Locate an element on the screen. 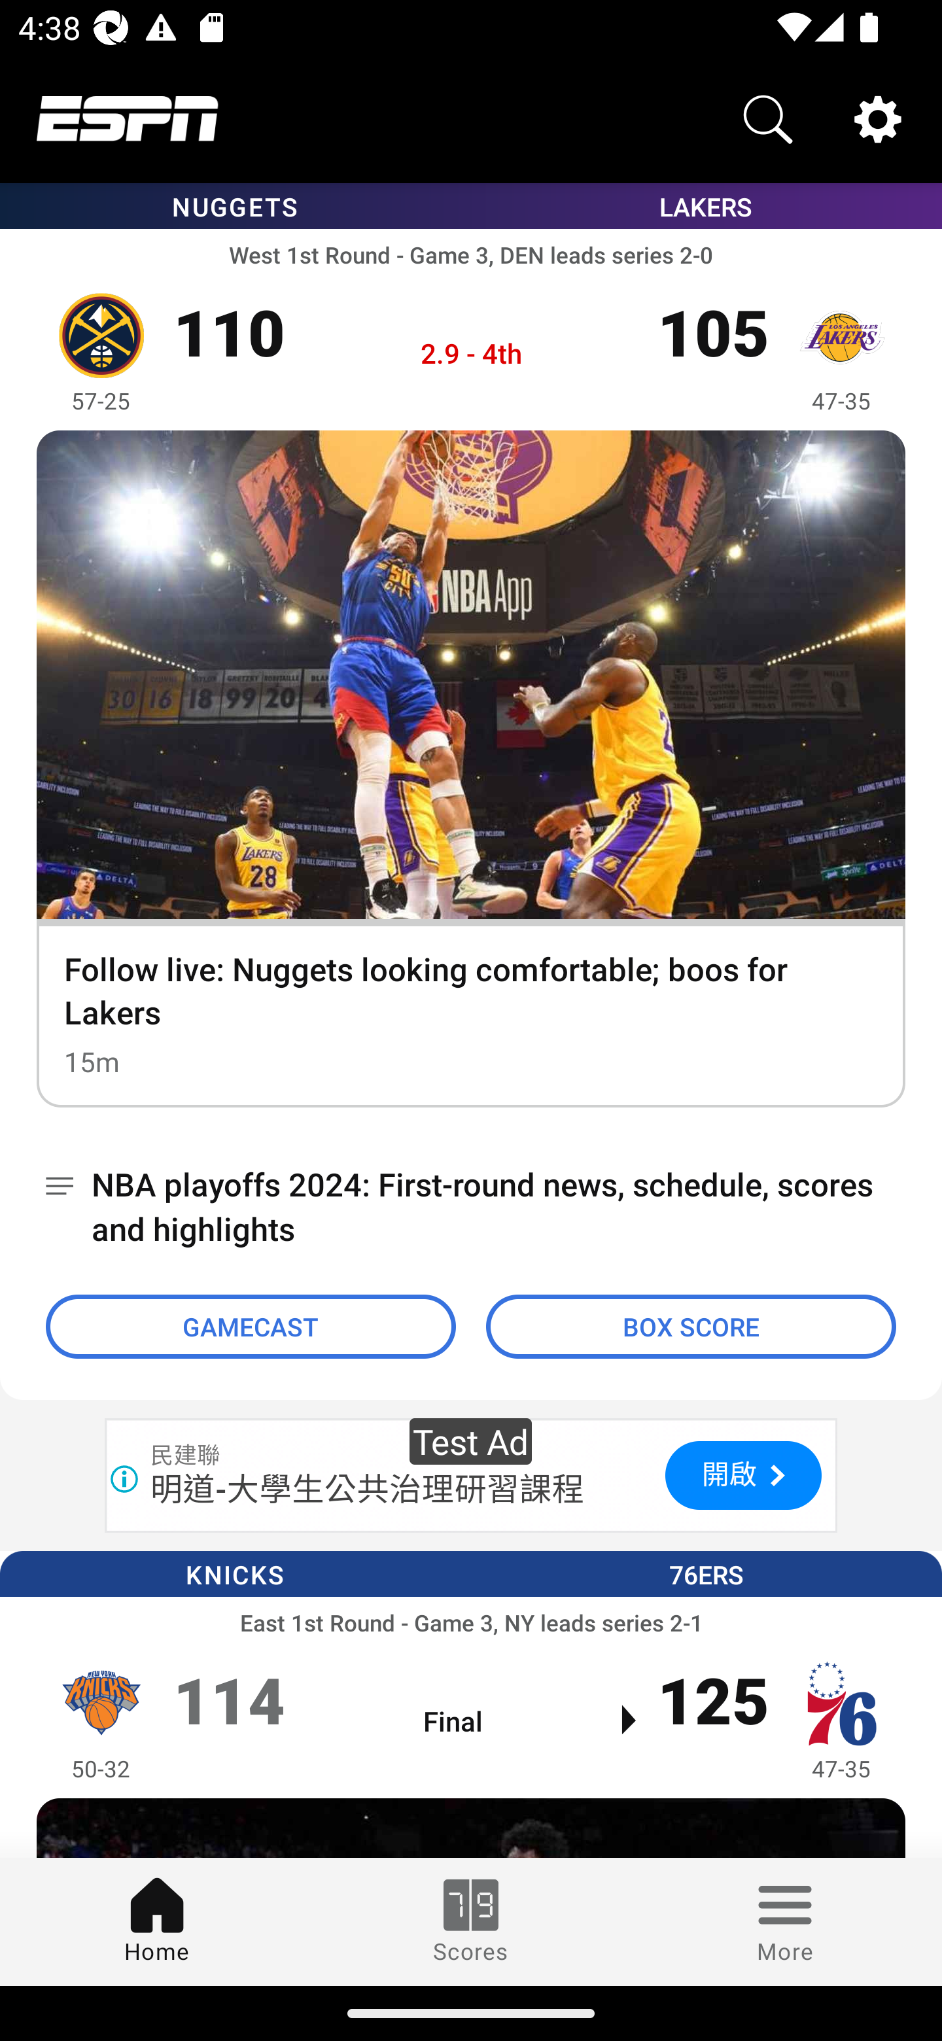 Image resolution: width=942 pixels, height=2041 pixels. Scores is located at coordinates (471, 1921).